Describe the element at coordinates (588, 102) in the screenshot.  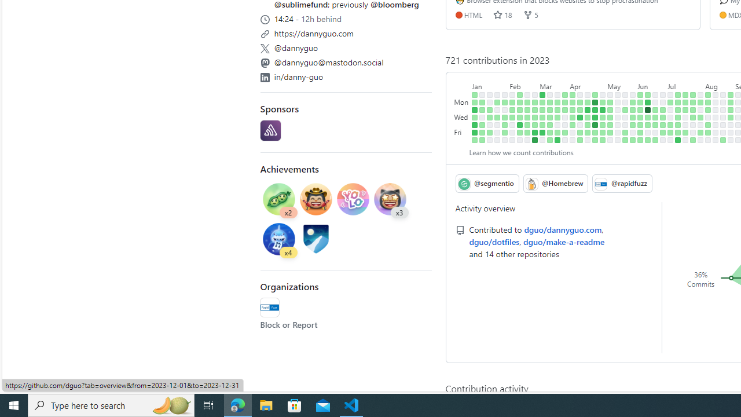
I see `8 contributions on April 17th.` at that location.